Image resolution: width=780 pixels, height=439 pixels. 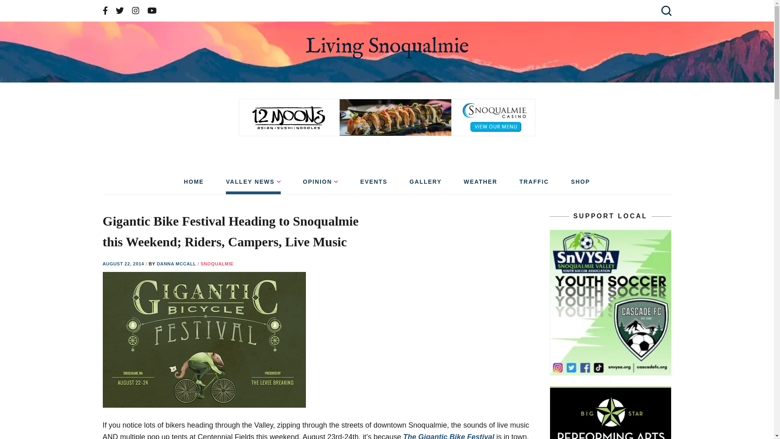 I want to click on EVENTS, so click(x=374, y=185).